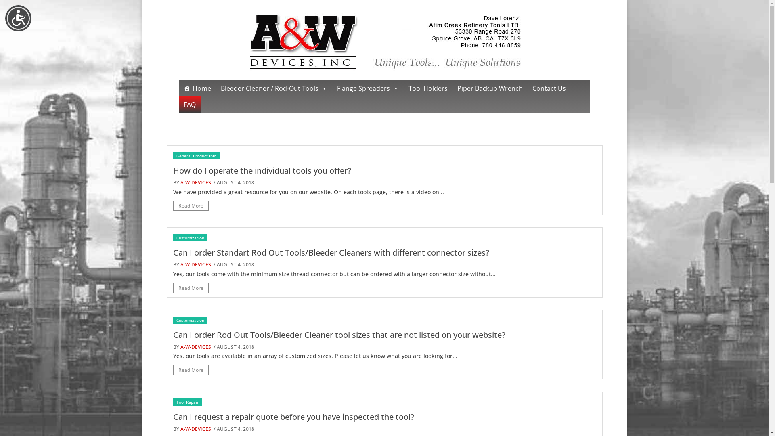 This screenshot has height=436, width=775. I want to click on Read More, so click(191, 288).